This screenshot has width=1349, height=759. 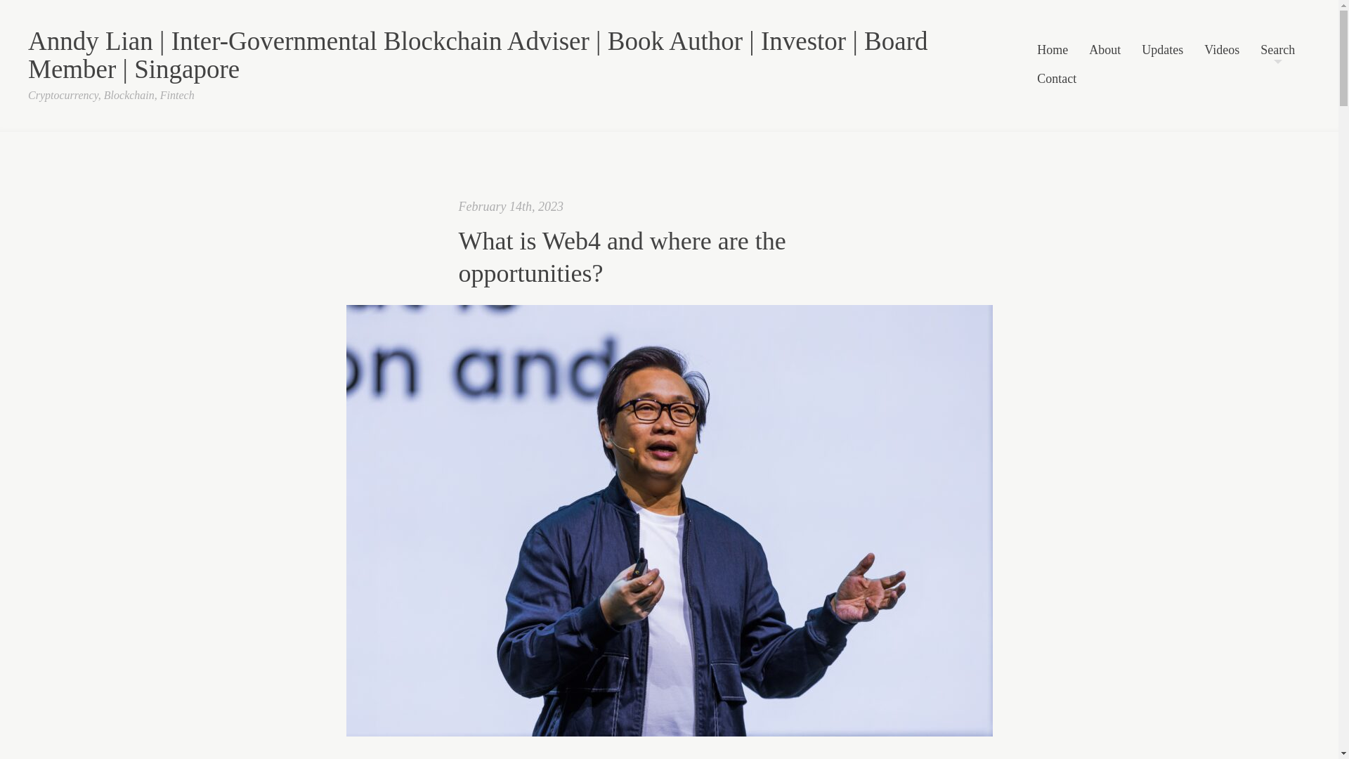 What do you see at coordinates (1277, 51) in the screenshot?
I see `Search` at bounding box center [1277, 51].